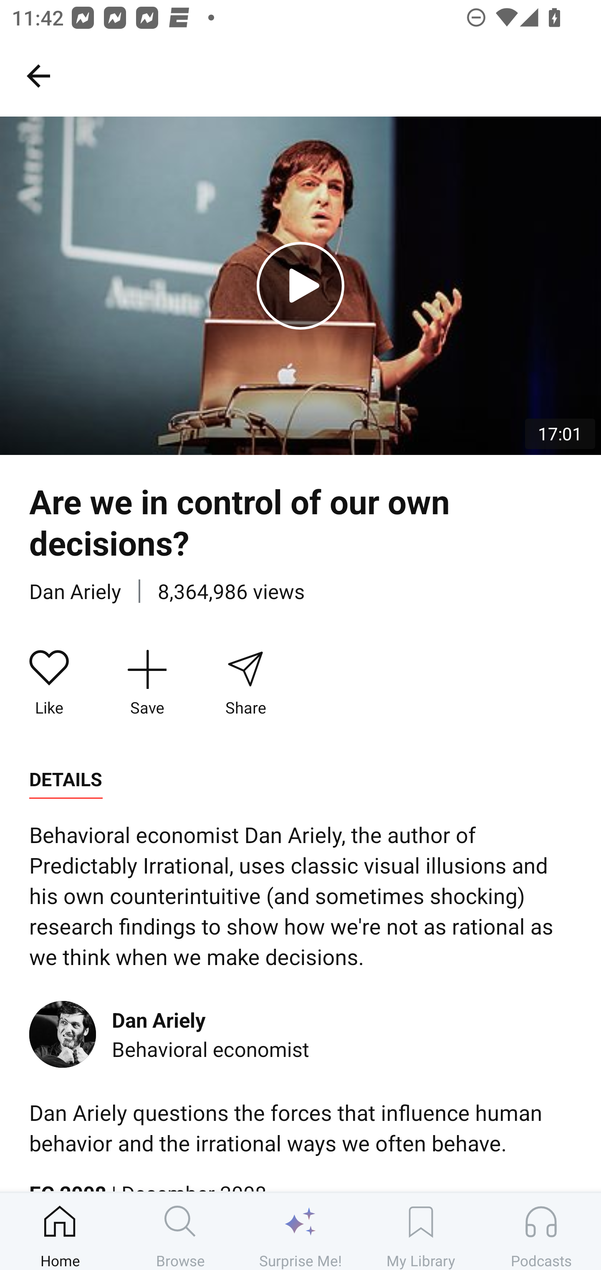 This screenshot has width=601, height=1270. Describe the element at coordinates (300, 1231) in the screenshot. I see `Surprise Me!` at that location.